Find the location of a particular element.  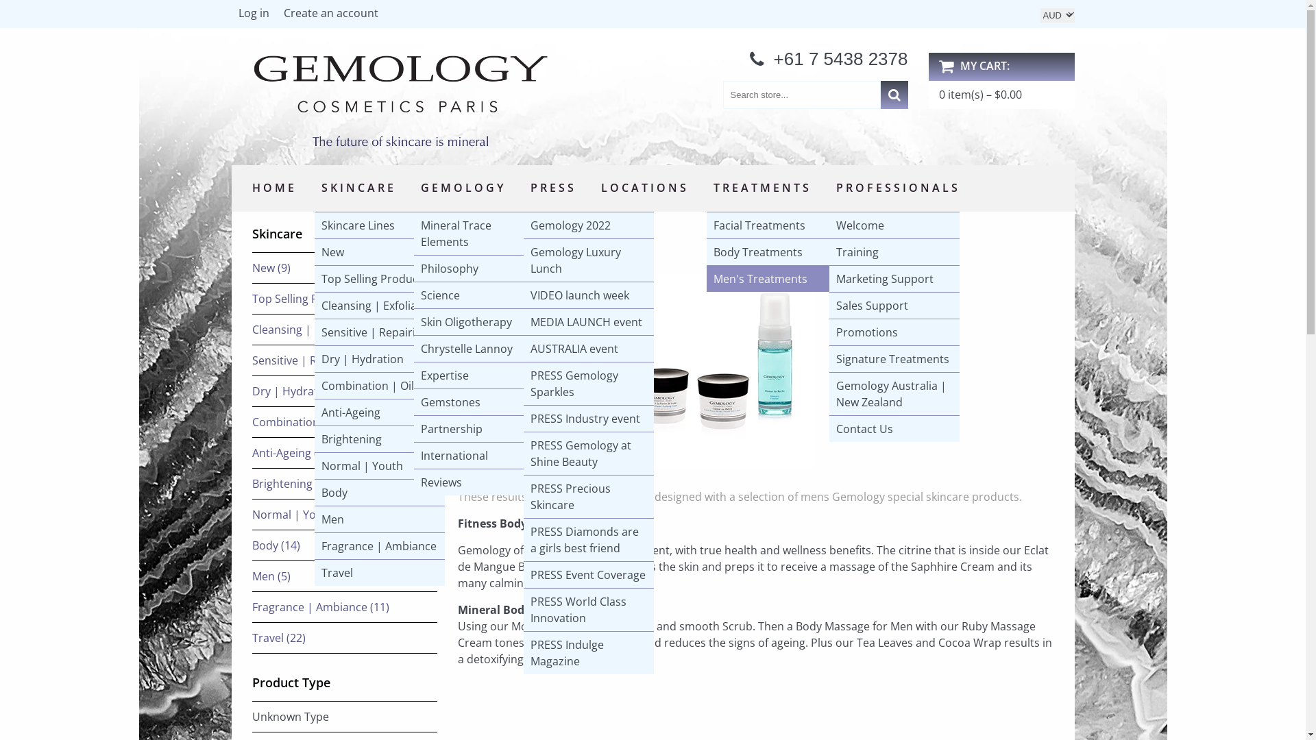

P R O F E S S I O N A L S is located at coordinates (897, 188).